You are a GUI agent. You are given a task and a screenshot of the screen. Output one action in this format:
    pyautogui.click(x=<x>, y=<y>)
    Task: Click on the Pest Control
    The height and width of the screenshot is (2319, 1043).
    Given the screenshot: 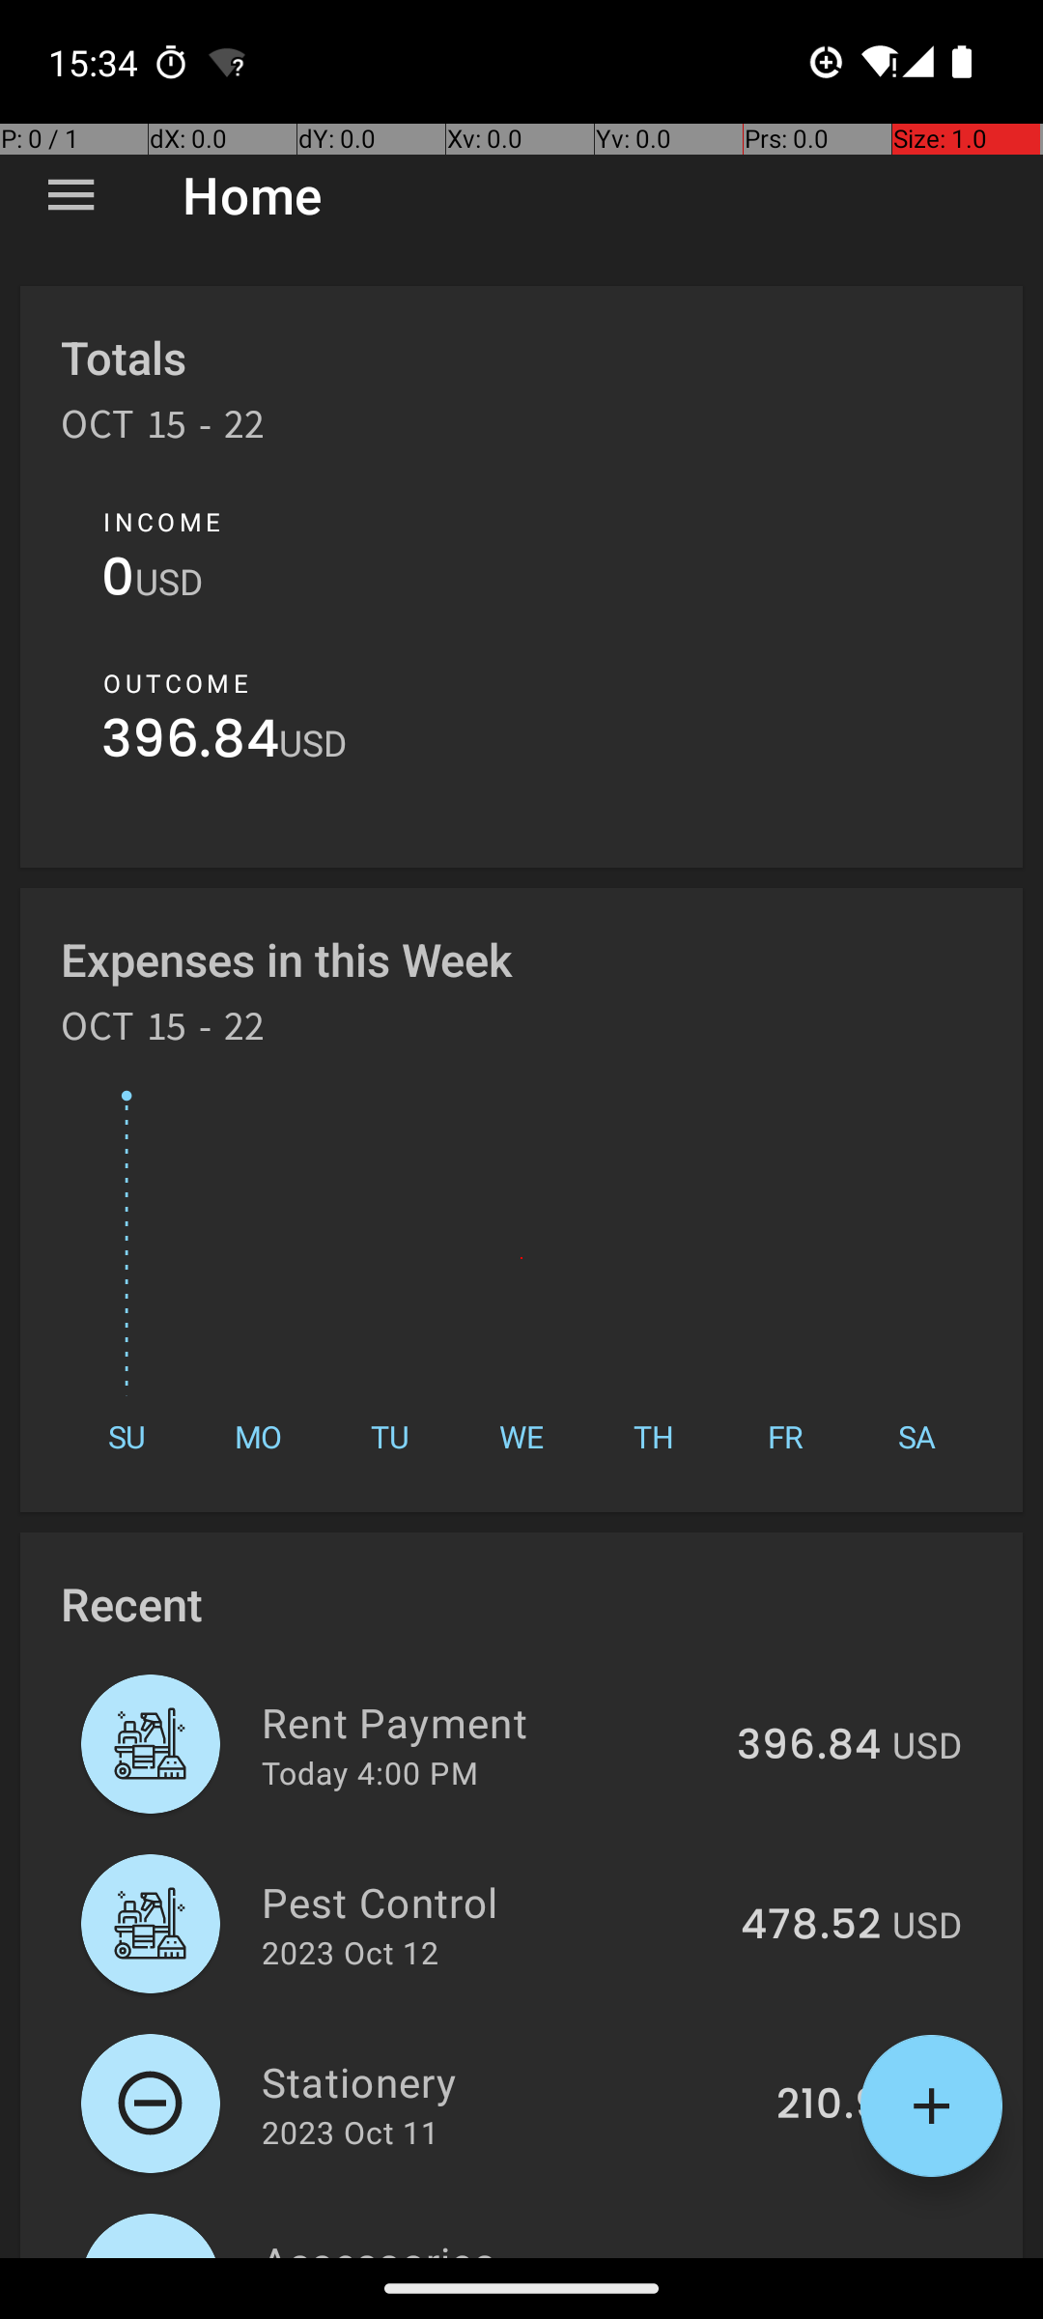 What is the action you would take?
    pyautogui.click(x=491, y=1902)
    